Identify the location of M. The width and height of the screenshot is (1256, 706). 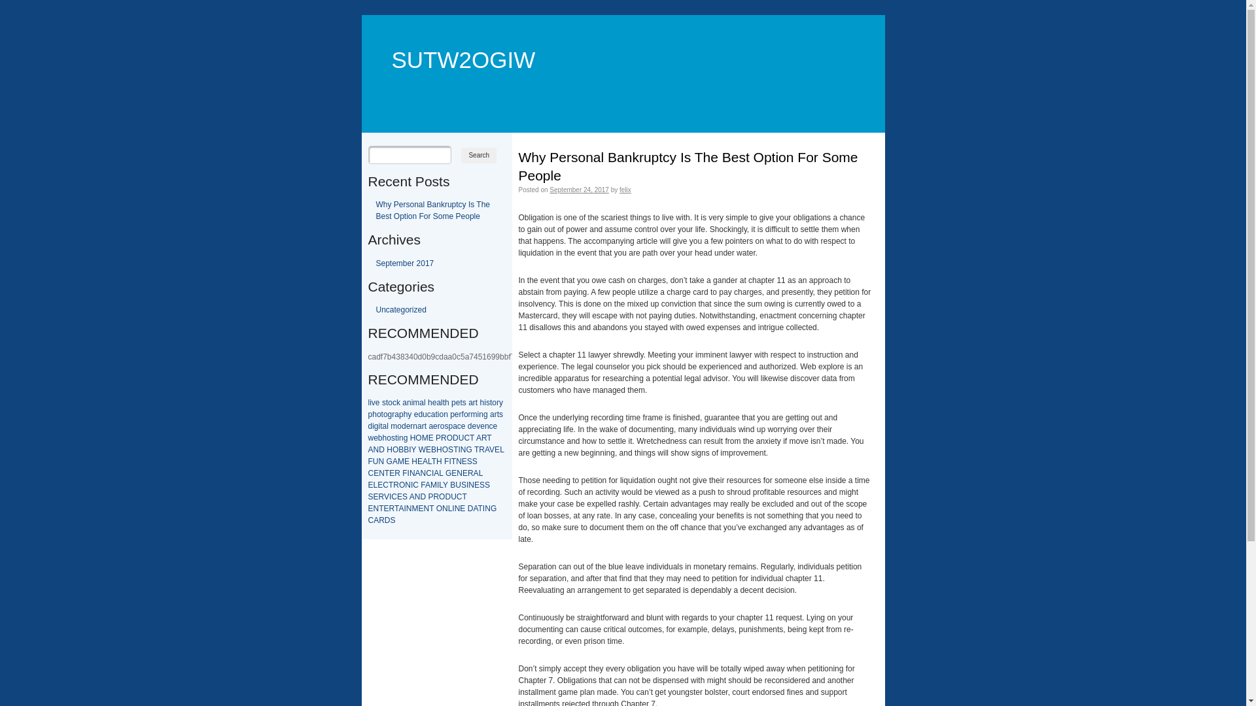
(425, 438).